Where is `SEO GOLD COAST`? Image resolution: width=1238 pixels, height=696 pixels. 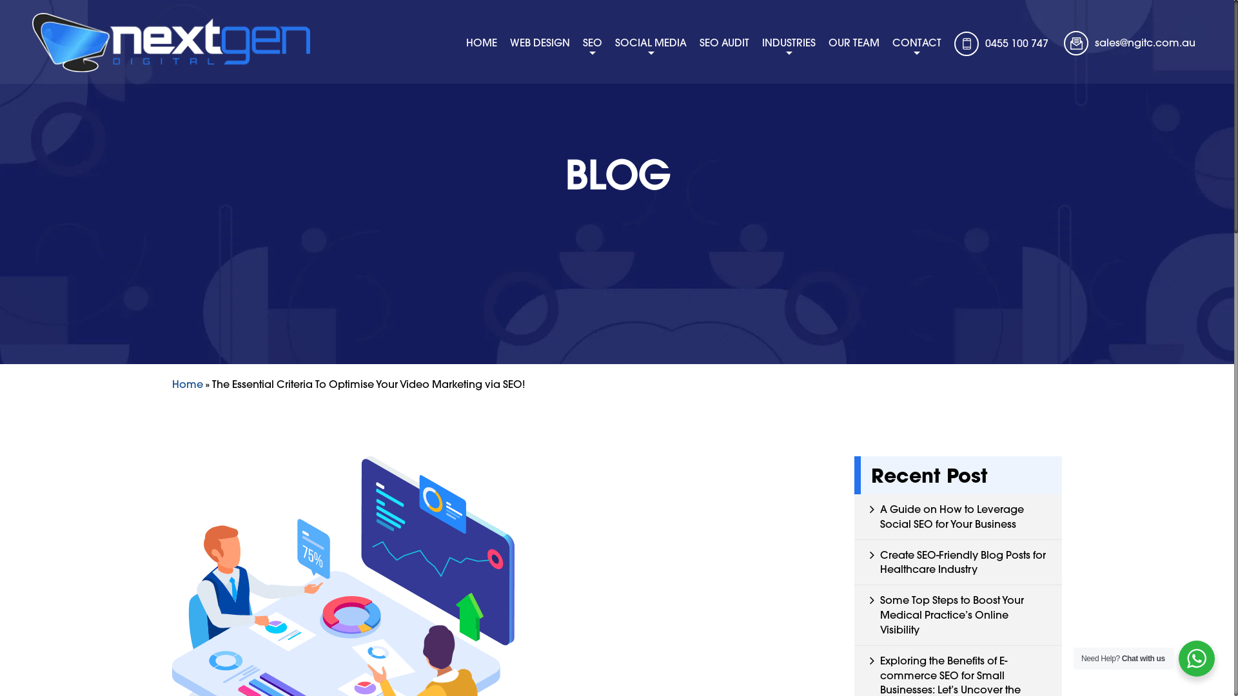
SEO GOLD COAST is located at coordinates (687, 70).